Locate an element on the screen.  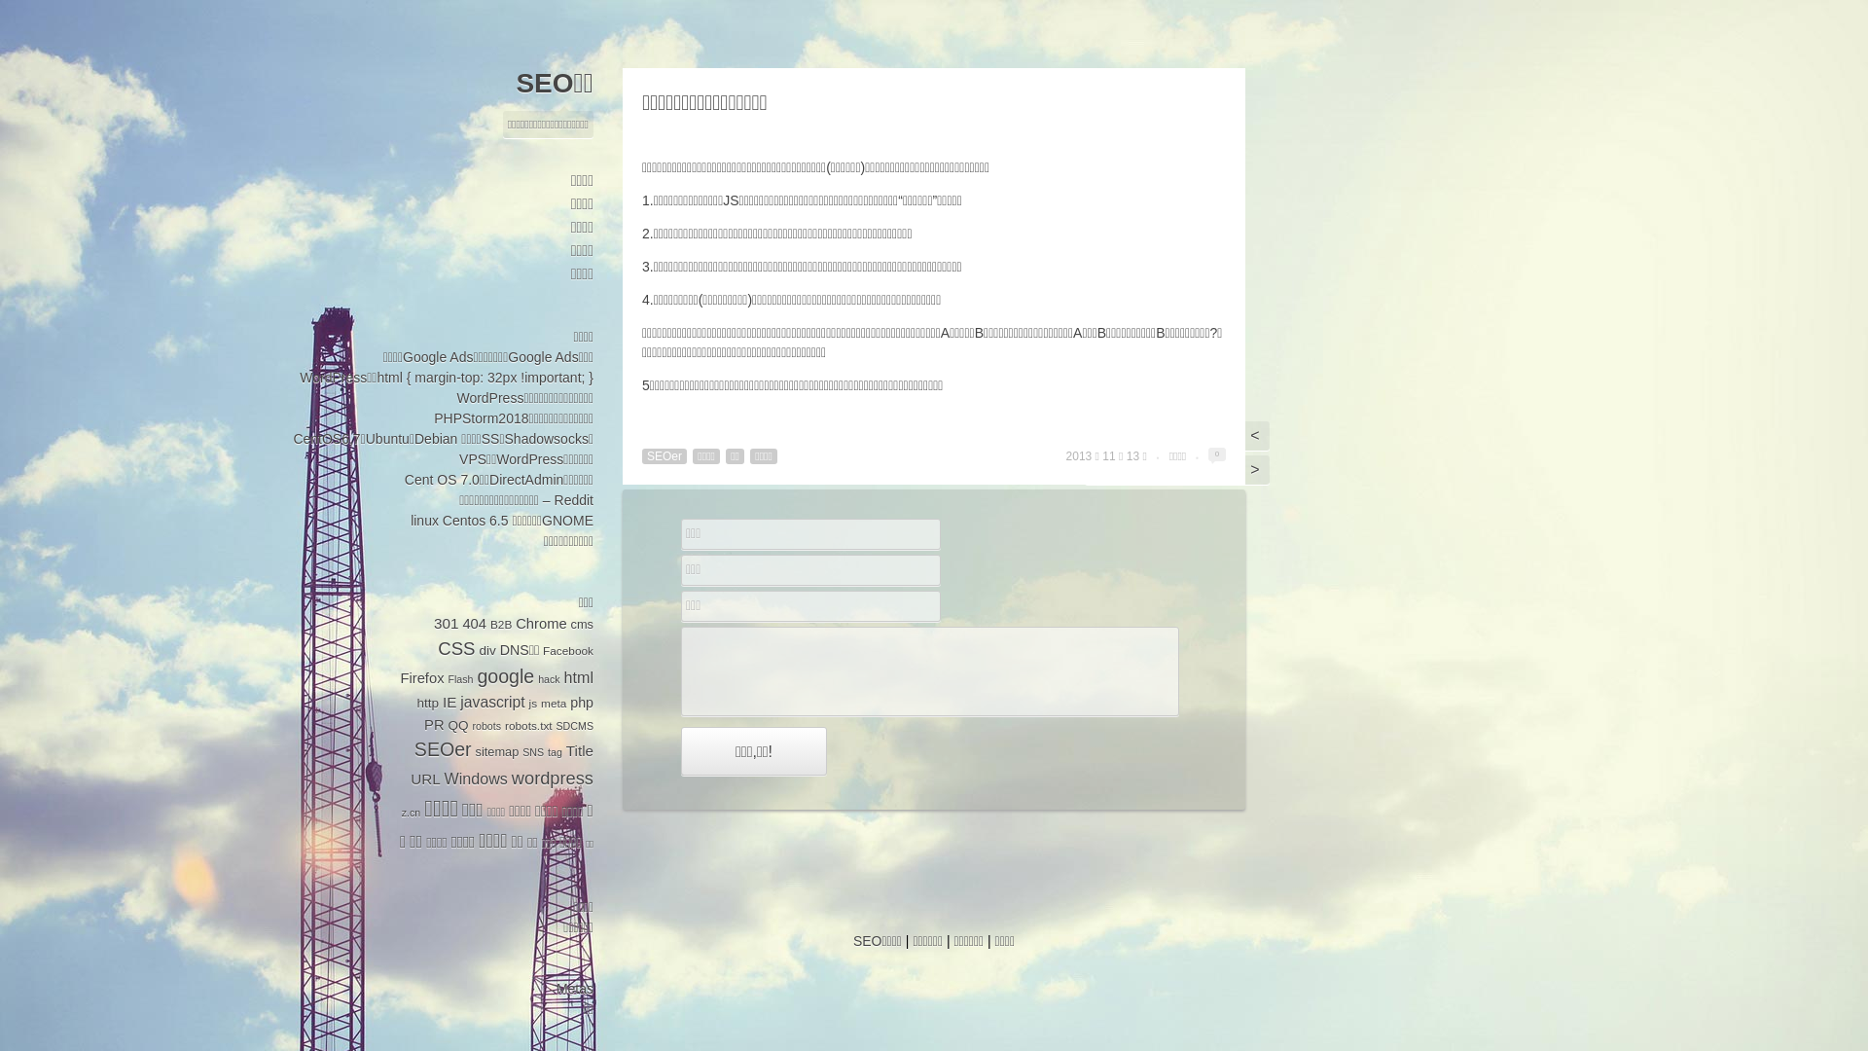
CSS is located at coordinates (456, 648).